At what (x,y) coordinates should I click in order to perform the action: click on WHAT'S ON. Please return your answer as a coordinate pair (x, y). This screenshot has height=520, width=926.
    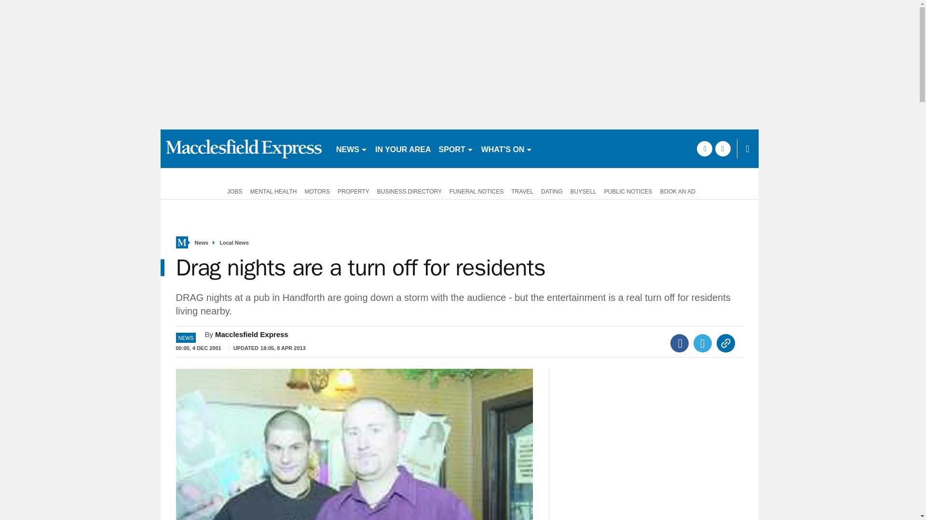
    Looking at the image, I should click on (507, 148).